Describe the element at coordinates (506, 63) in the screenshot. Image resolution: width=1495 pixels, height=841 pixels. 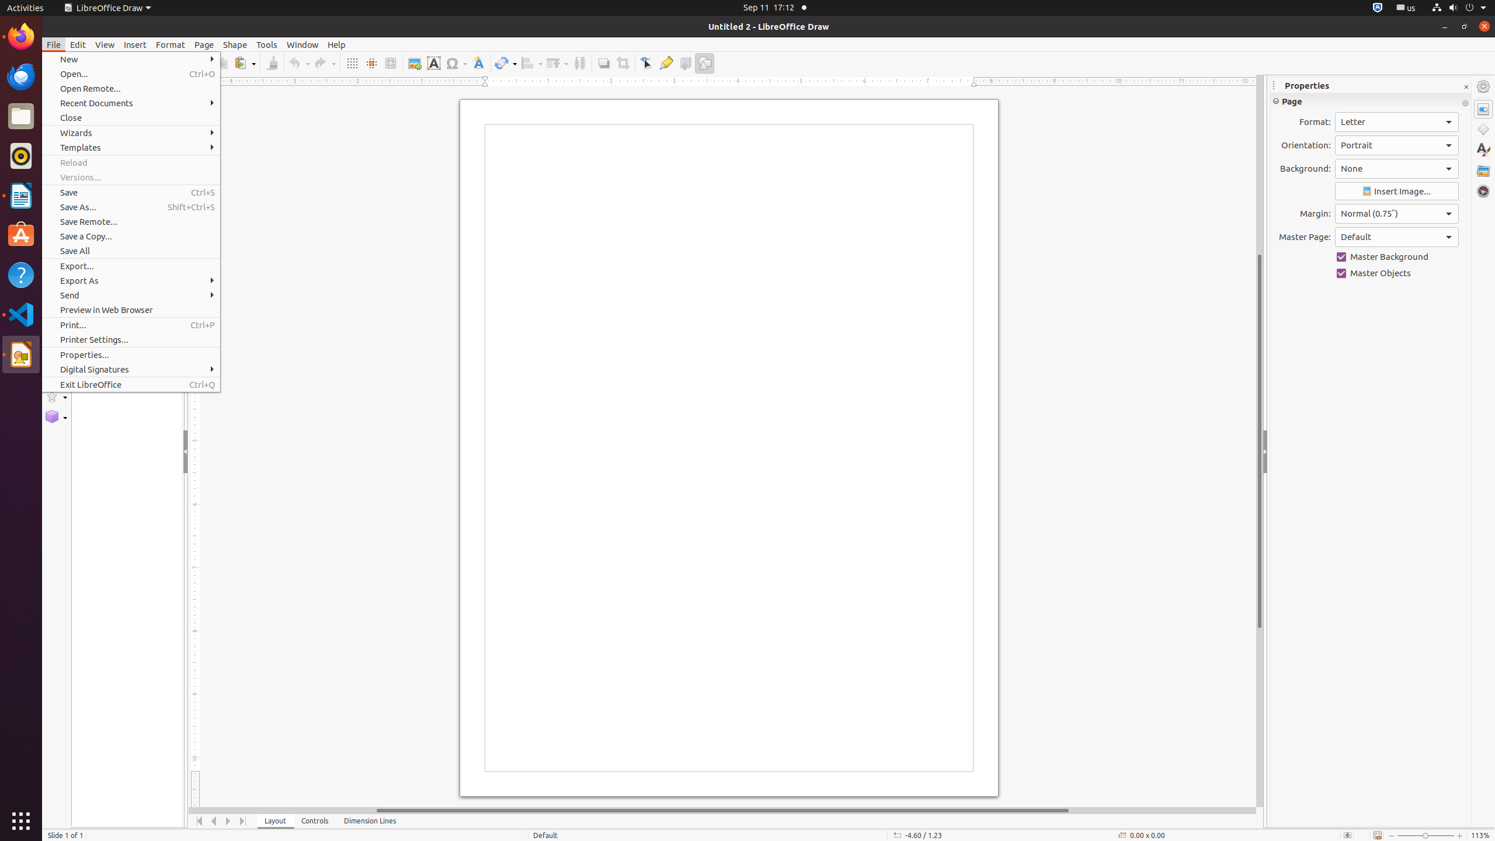
I see `Transformations` at that location.